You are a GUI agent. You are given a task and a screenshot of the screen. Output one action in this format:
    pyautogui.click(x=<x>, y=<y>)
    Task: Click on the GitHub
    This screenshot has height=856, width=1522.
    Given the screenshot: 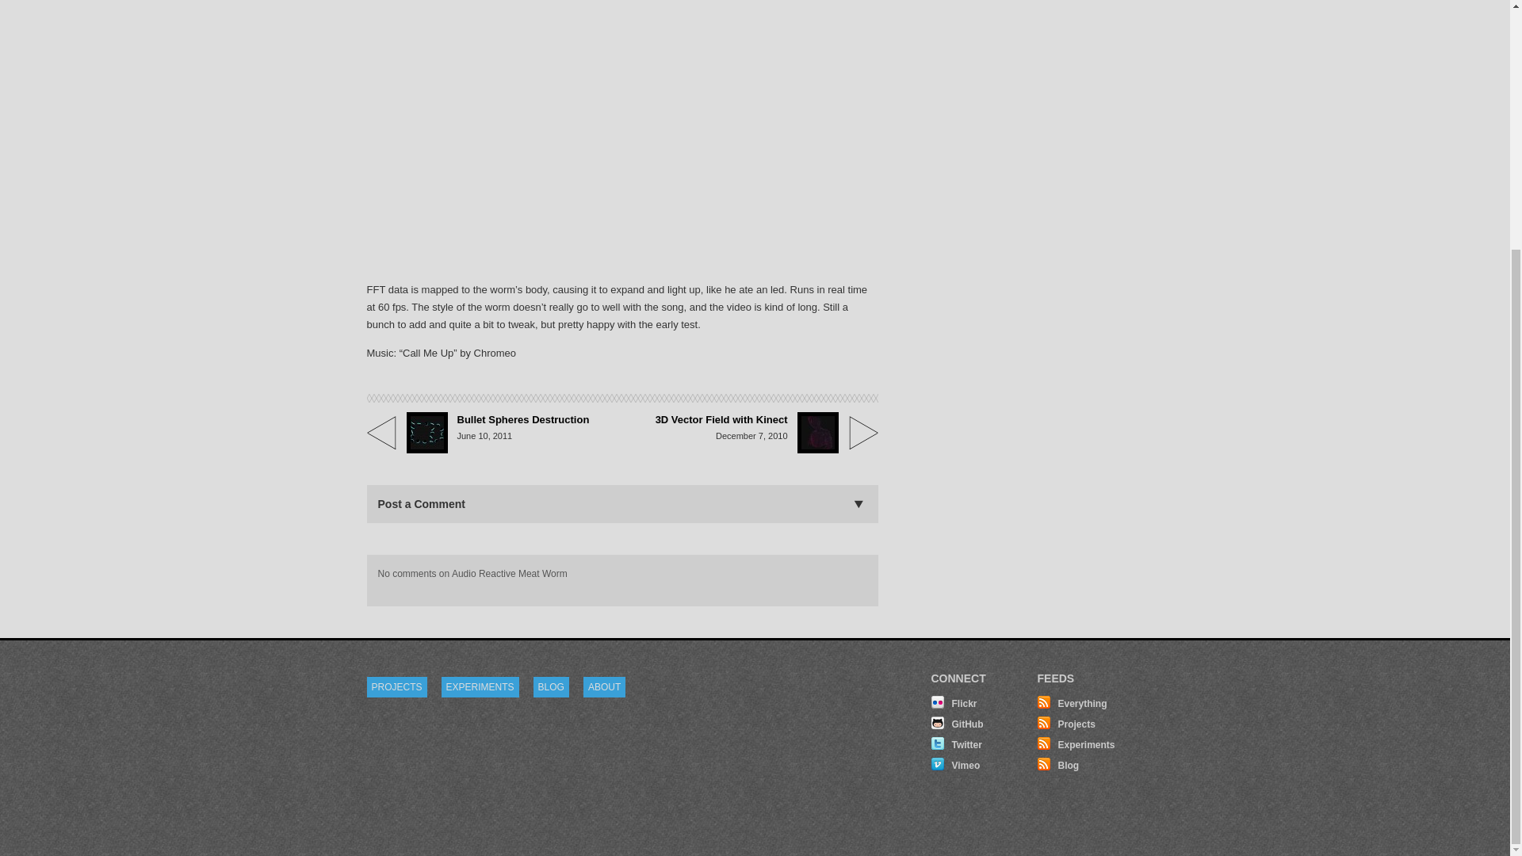 What is the action you would take?
    pyautogui.click(x=956, y=723)
    